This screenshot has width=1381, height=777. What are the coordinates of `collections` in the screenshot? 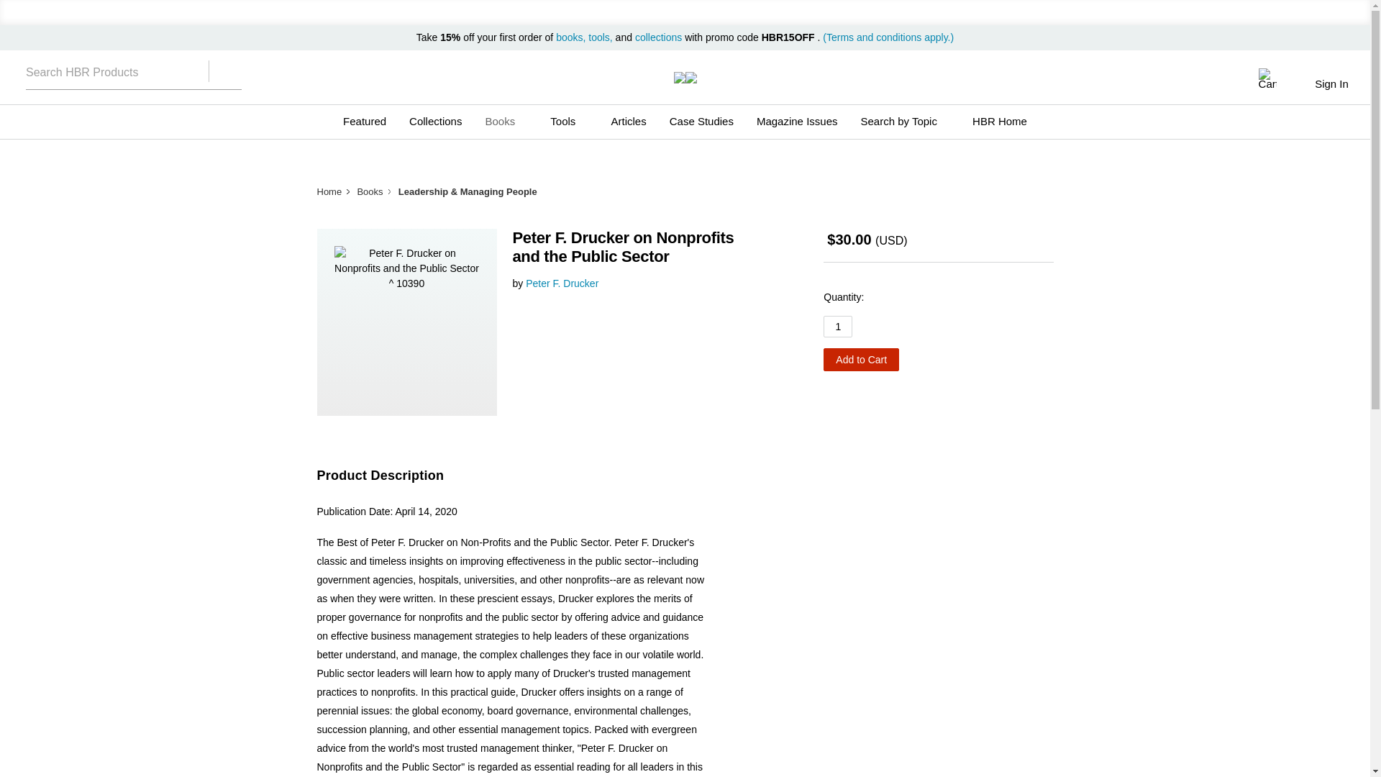 It's located at (659, 37).